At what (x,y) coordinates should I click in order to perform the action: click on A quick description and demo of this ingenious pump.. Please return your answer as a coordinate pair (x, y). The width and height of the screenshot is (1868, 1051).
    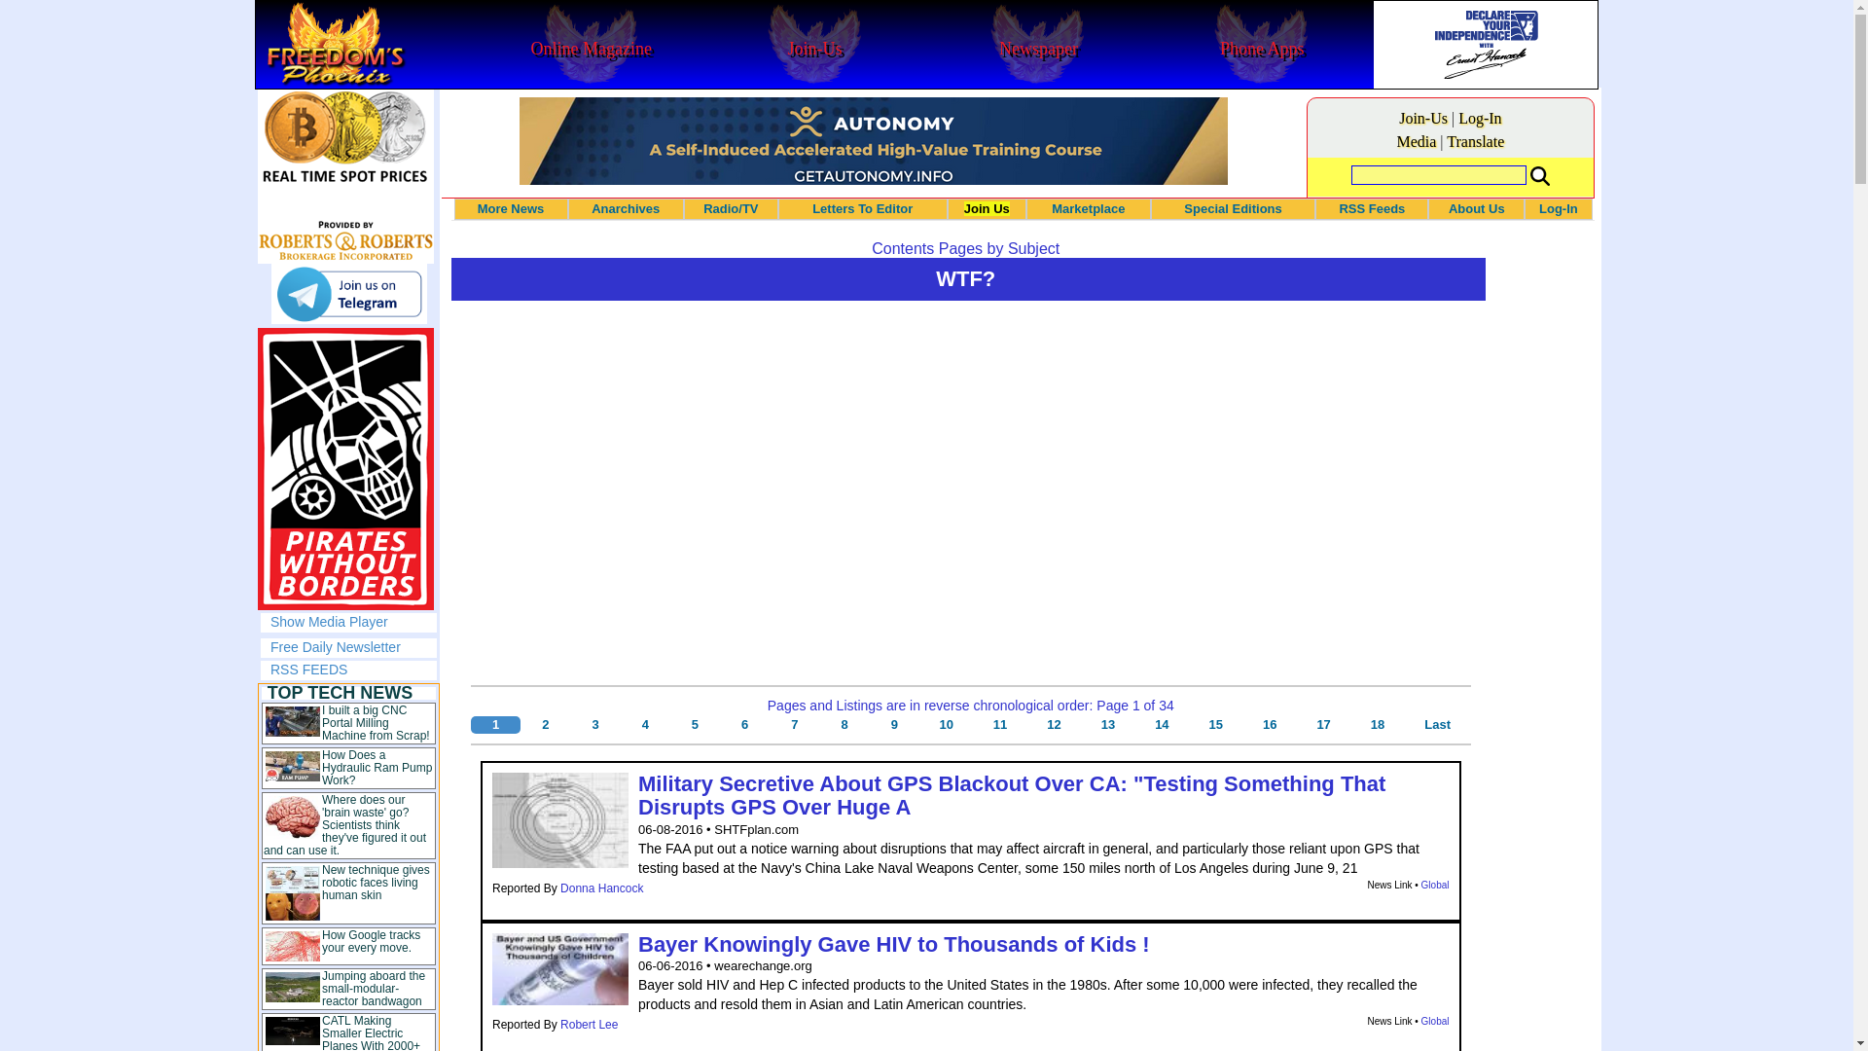
    Looking at the image, I should click on (376, 767).